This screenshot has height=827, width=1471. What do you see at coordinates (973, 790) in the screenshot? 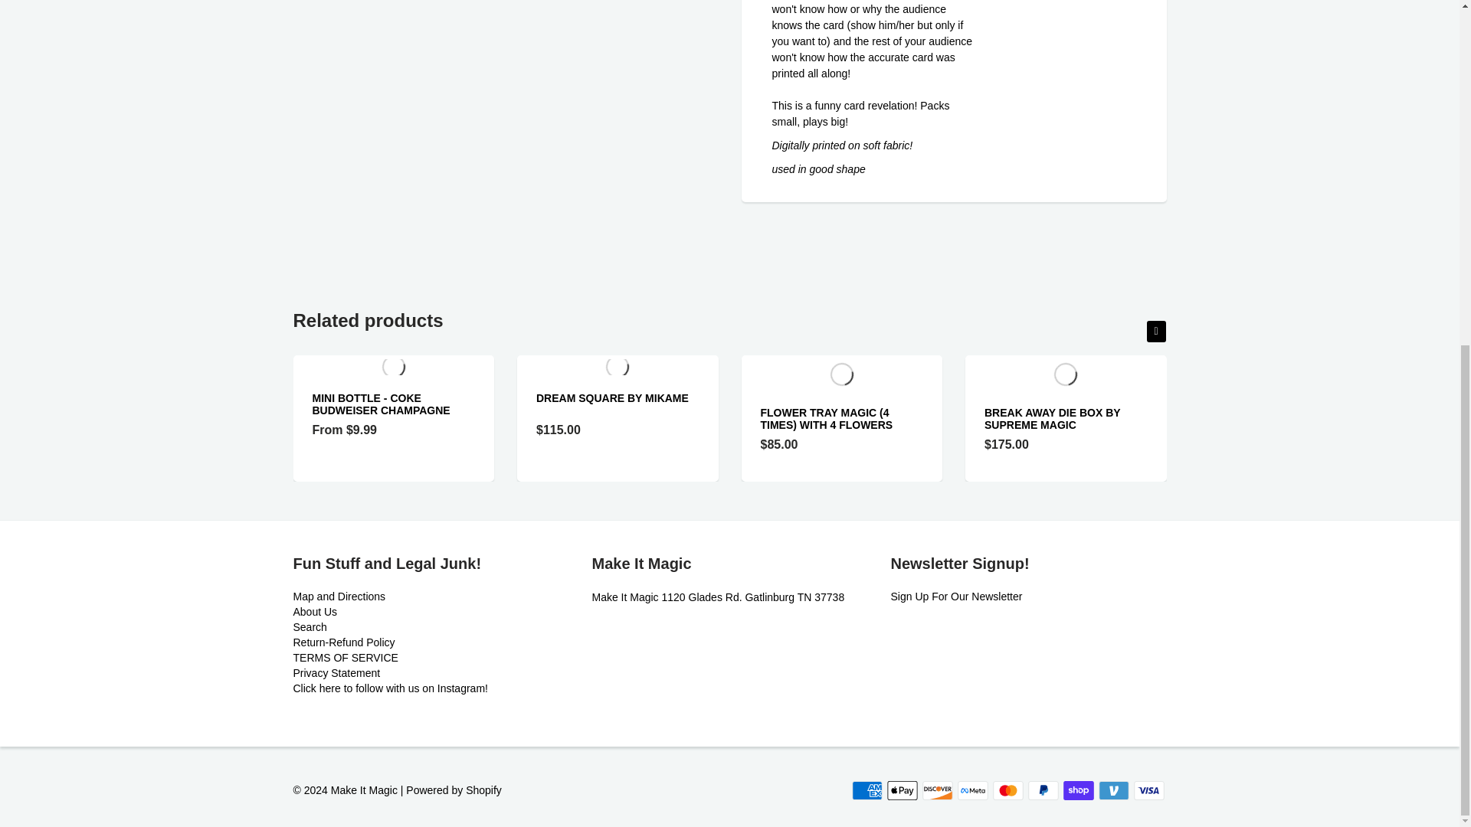
I see `Meta Pay` at bounding box center [973, 790].